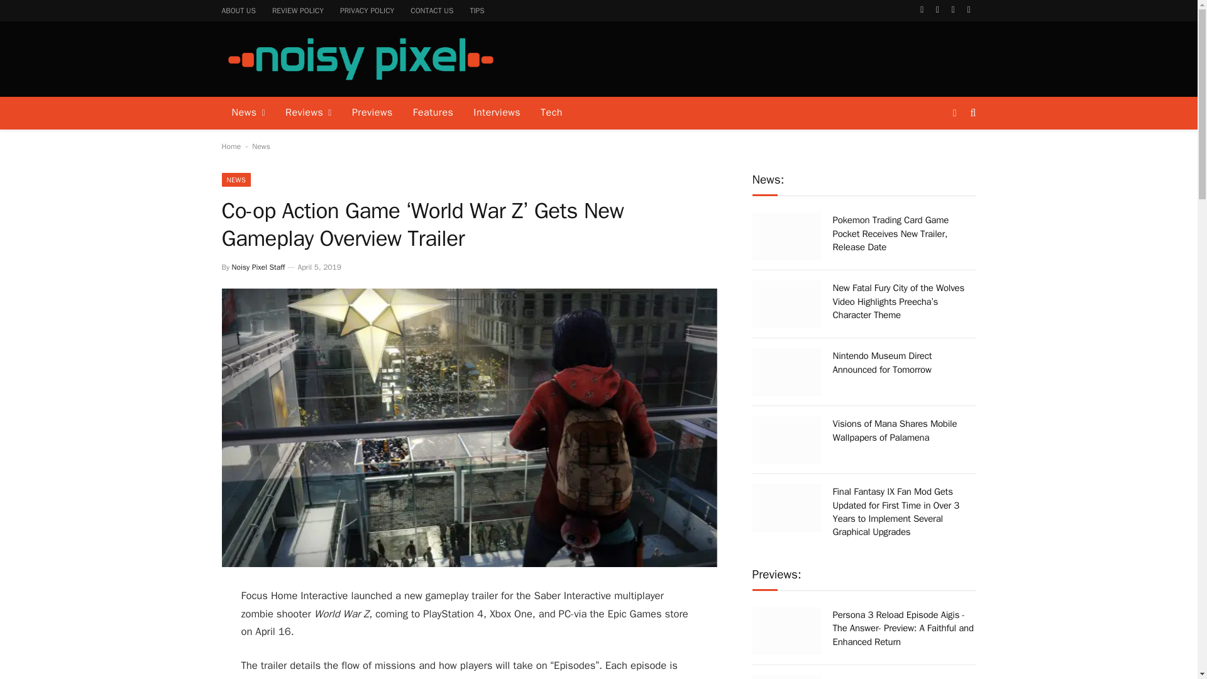 This screenshot has height=679, width=1207. What do you see at coordinates (551, 113) in the screenshot?
I see `Tech` at bounding box center [551, 113].